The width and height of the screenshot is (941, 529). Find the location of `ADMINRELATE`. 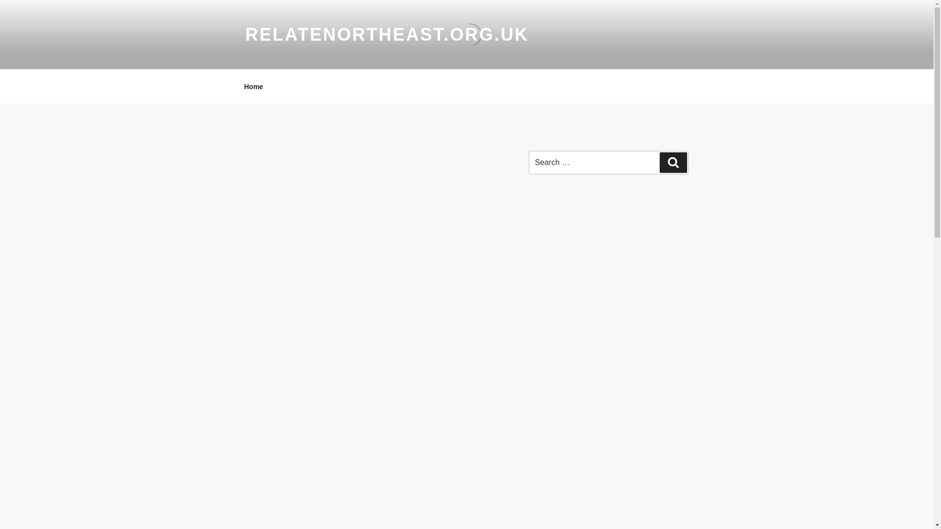

ADMINRELATE is located at coordinates (354, 151).